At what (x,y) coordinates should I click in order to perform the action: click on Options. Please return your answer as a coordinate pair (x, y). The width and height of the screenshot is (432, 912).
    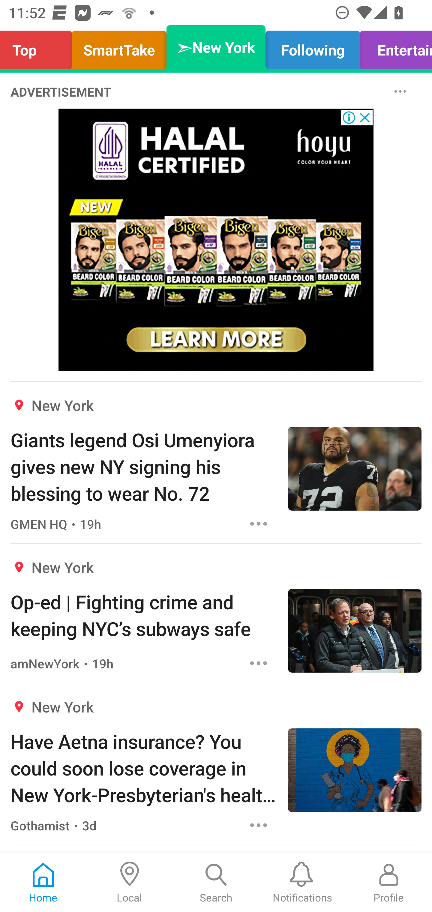
    Looking at the image, I should click on (259, 825).